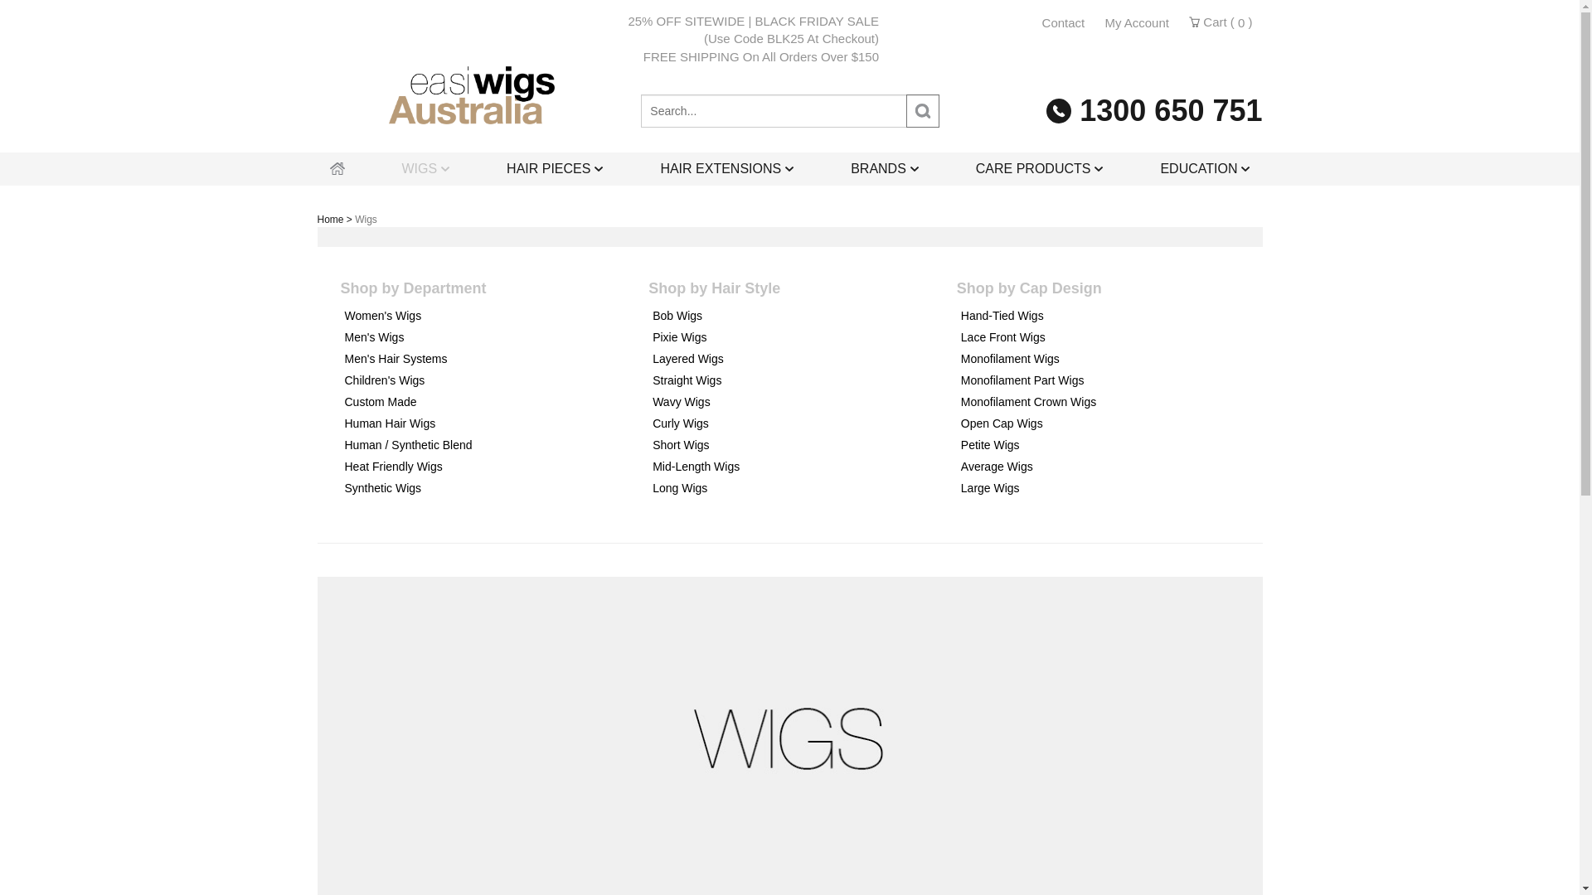  Describe the element at coordinates (1109, 380) in the screenshot. I see `Monofilament Part Wigs` at that location.